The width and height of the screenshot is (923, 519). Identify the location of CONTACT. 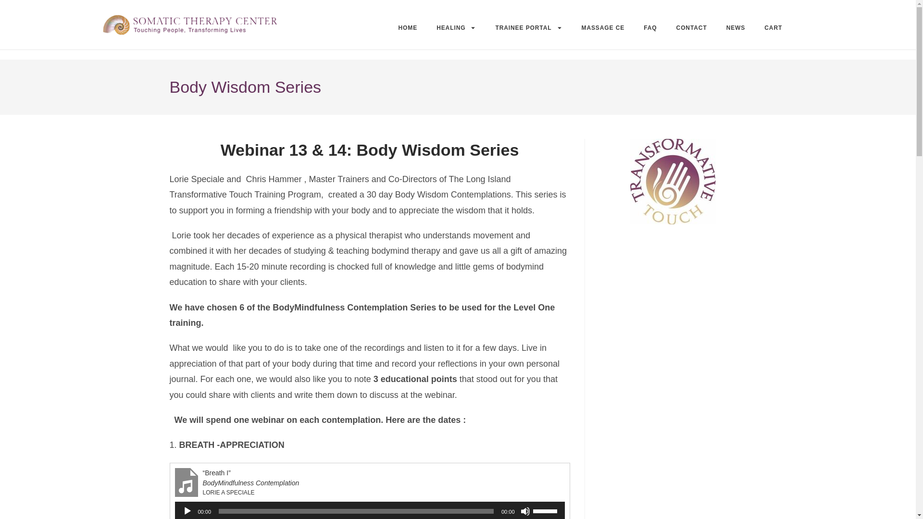
(691, 28).